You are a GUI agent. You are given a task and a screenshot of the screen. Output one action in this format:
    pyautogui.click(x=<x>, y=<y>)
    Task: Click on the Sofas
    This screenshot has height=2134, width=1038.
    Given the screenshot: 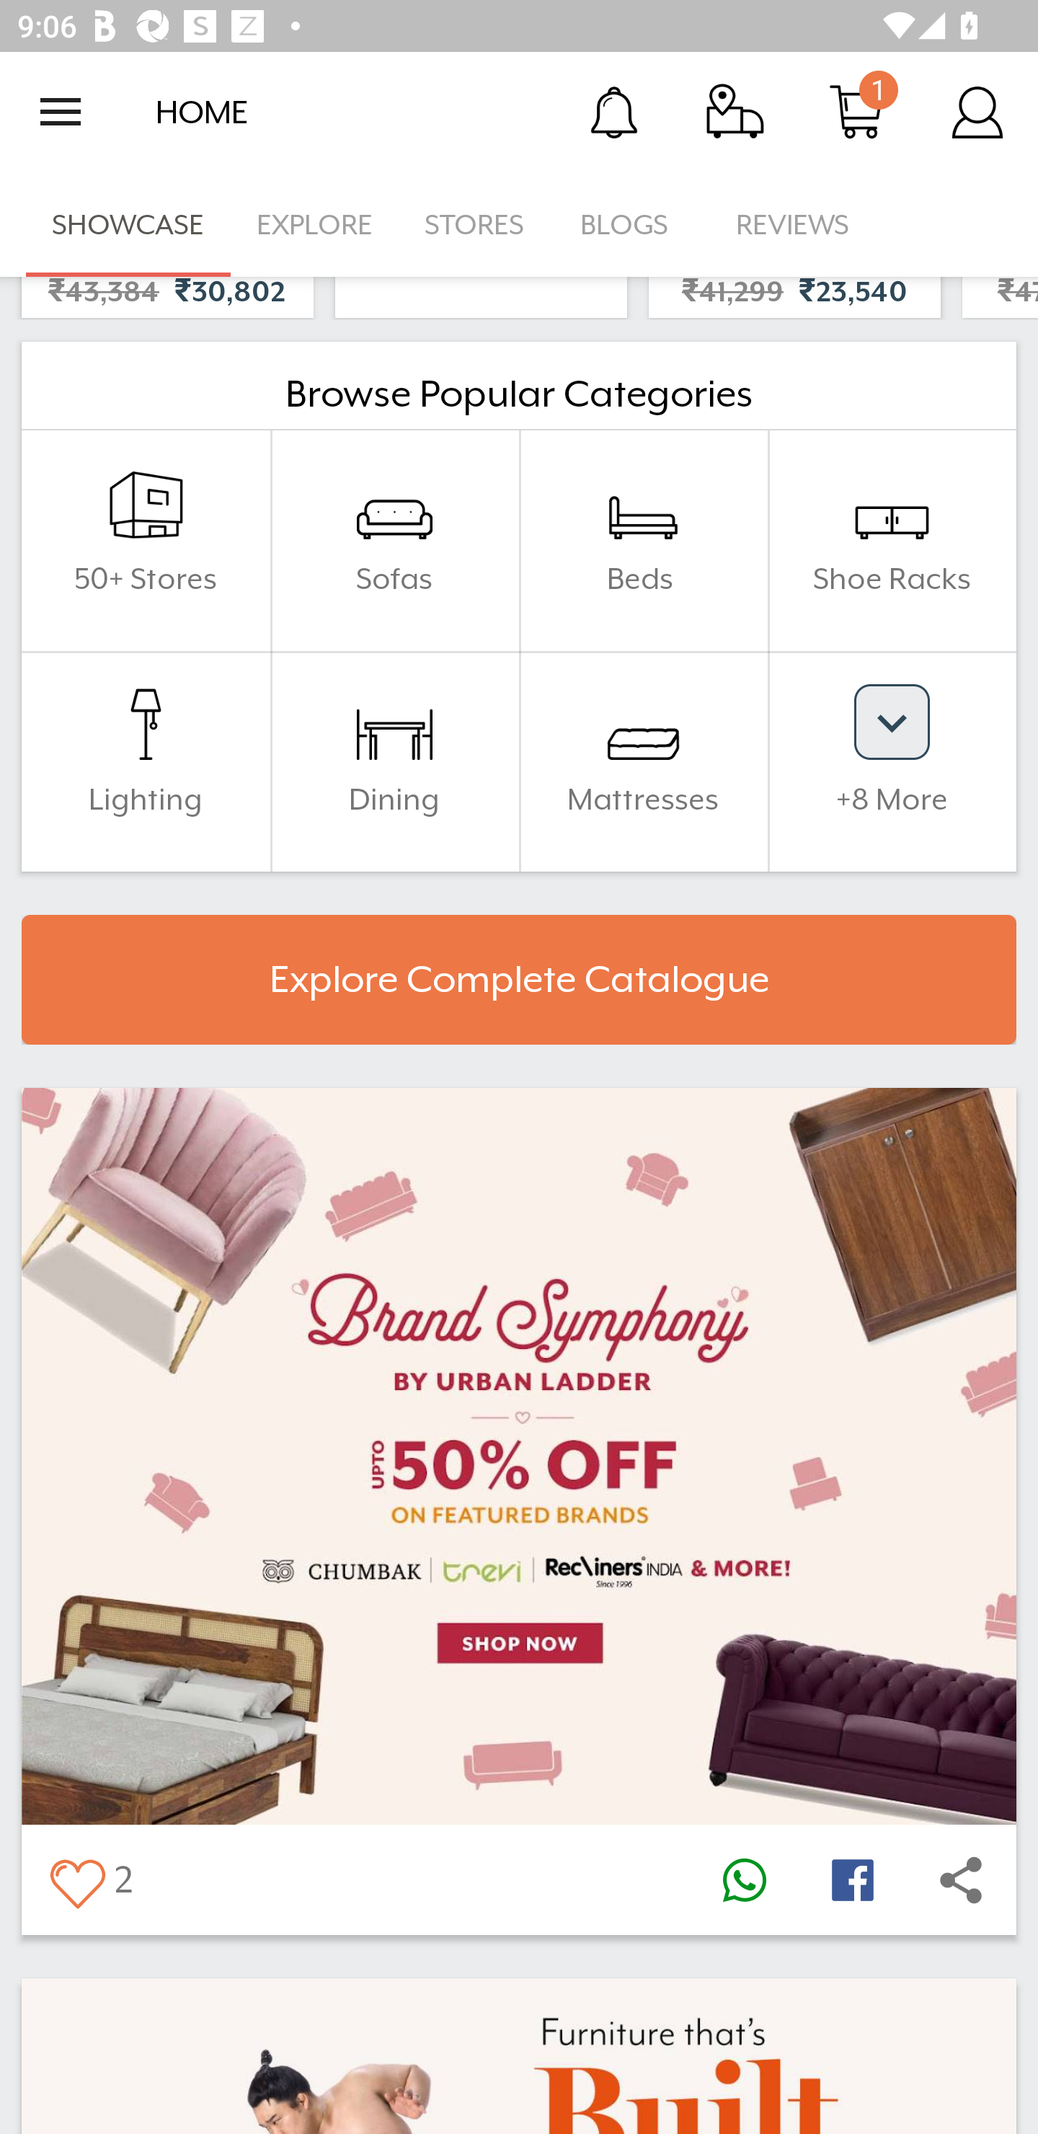 What is the action you would take?
    pyautogui.click(x=394, y=541)
    